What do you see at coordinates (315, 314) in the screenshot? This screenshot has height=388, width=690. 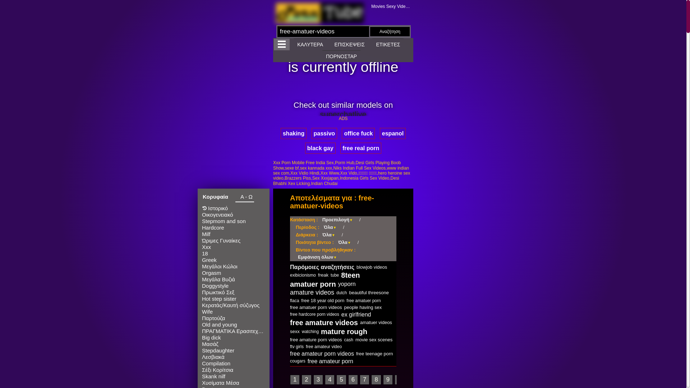 I see `free hardcore porn videos` at bounding box center [315, 314].